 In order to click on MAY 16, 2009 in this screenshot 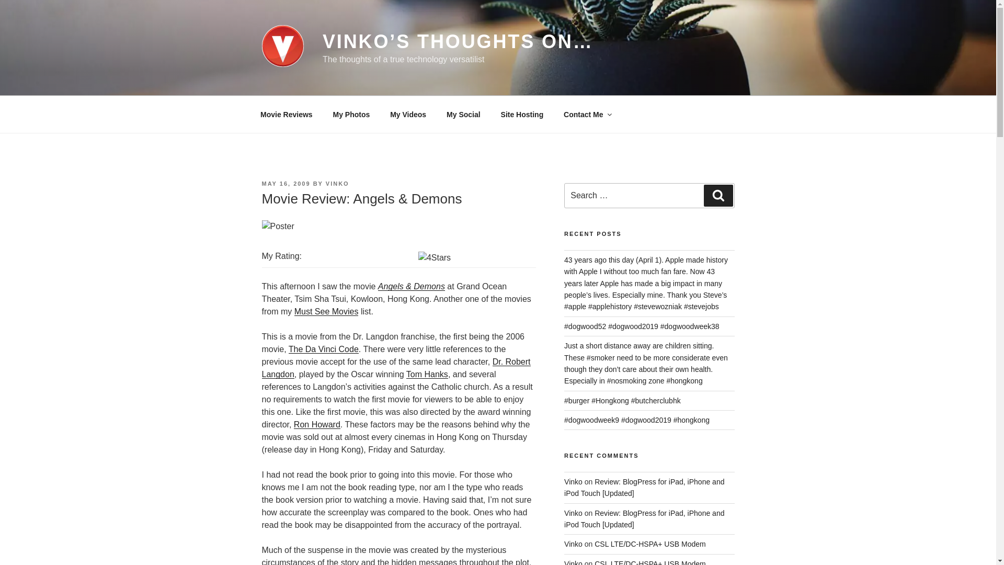, I will do `click(286, 183)`.